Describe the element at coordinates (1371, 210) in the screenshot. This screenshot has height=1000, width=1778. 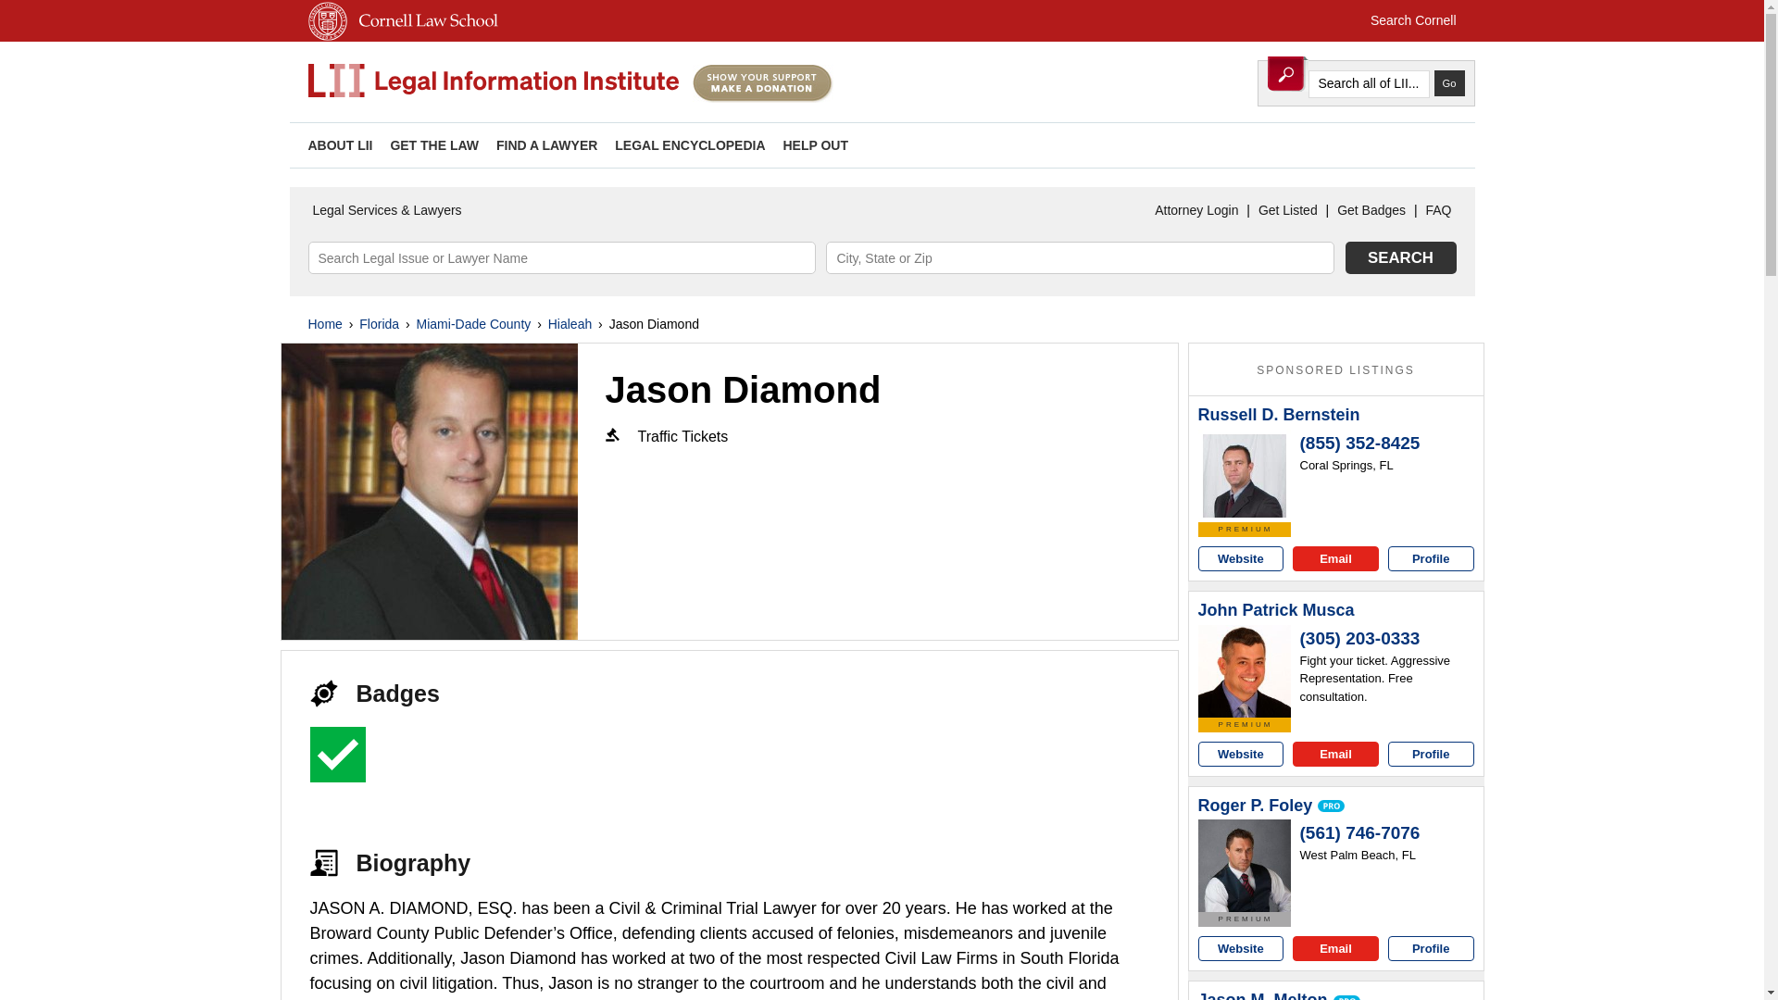
I see `Get Badges` at that location.